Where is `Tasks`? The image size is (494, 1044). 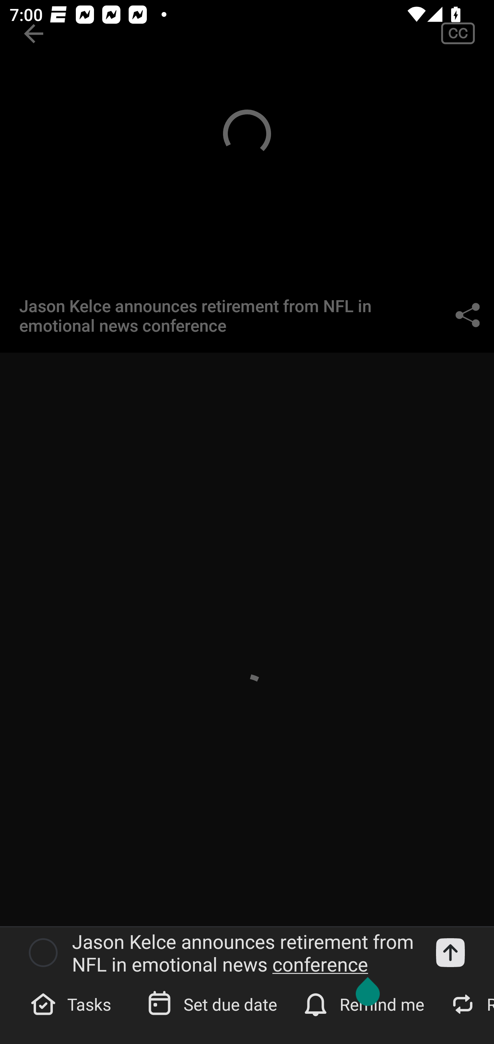
Tasks is located at coordinates (72, 1003).